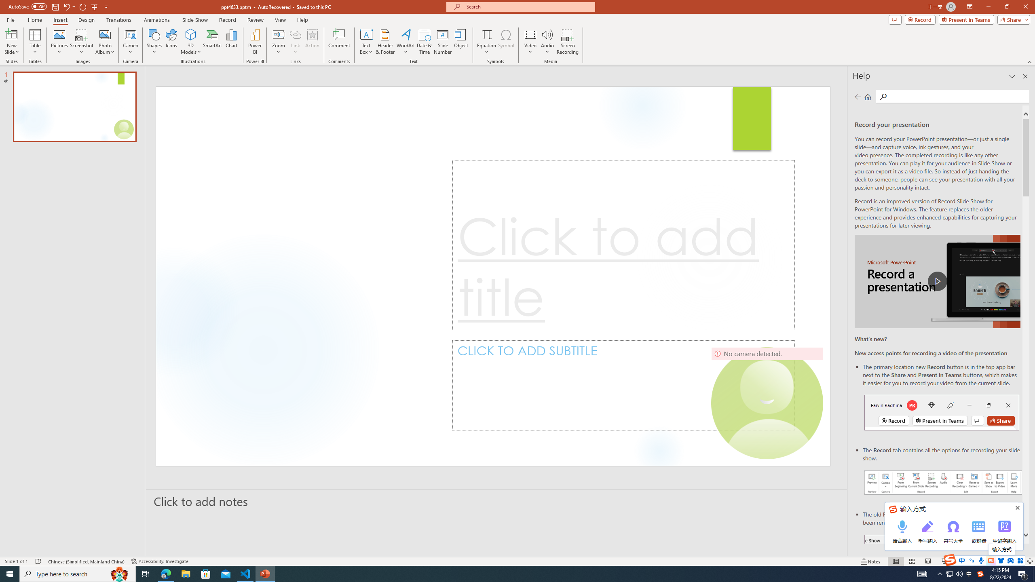 The image size is (1035, 582). What do you see at coordinates (35, 42) in the screenshot?
I see `Table` at bounding box center [35, 42].